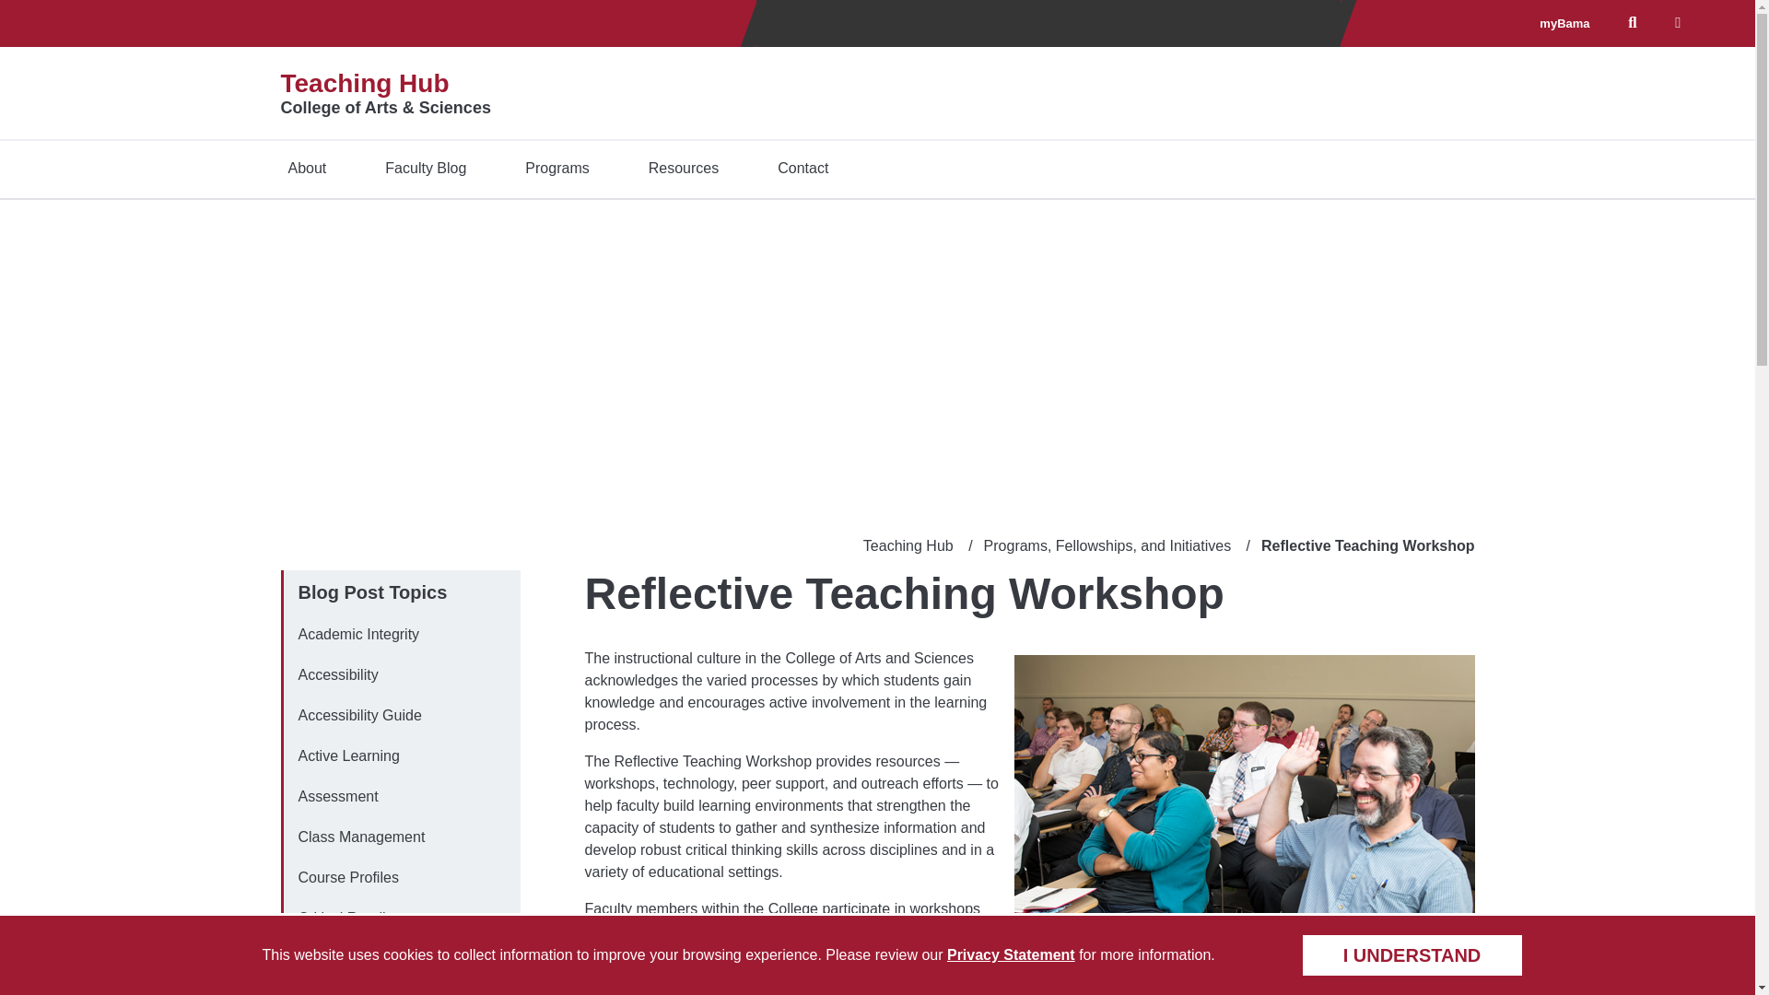  I want to click on Teaching Hub, so click(364, 83).